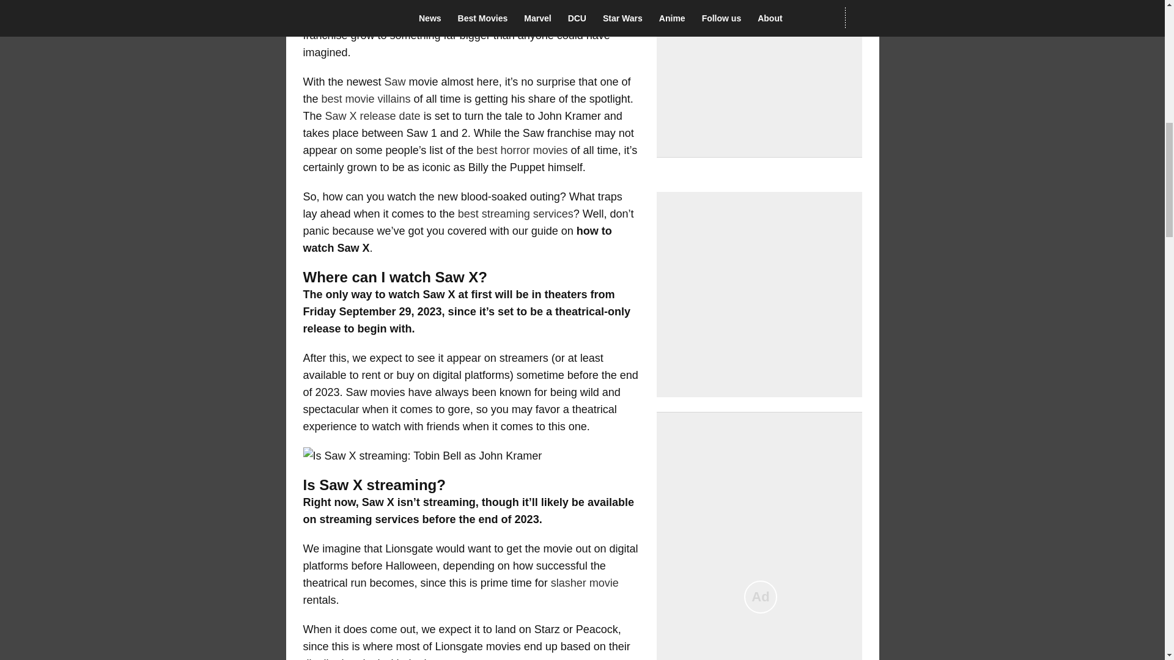 The height and width of the screenshot is (660, 1174). Describe the element at coordinates (395, 82) in the screenshot. I see `Saw` at that location.